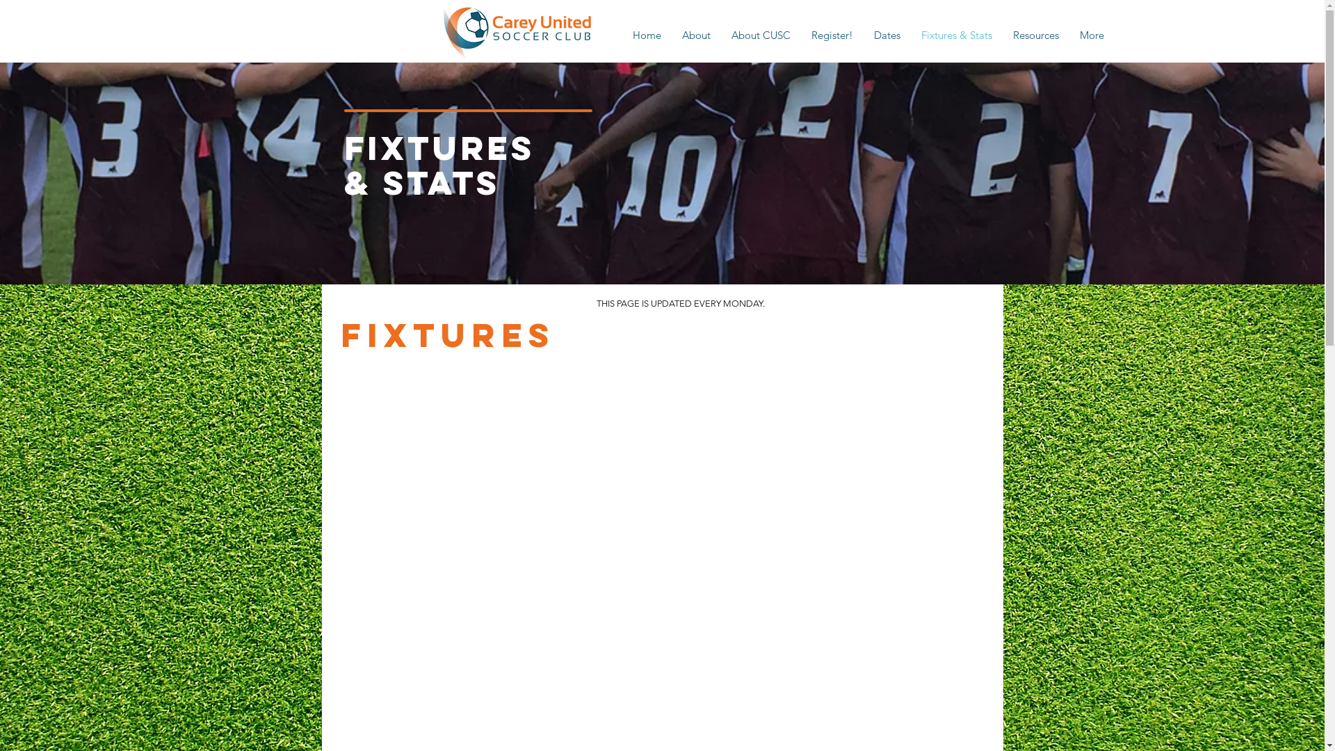 The image size is (1335, 751). What do you see at coordinates (663, 526) in the screenshot?
I see `Table Master` at bounding box center [663, 526].